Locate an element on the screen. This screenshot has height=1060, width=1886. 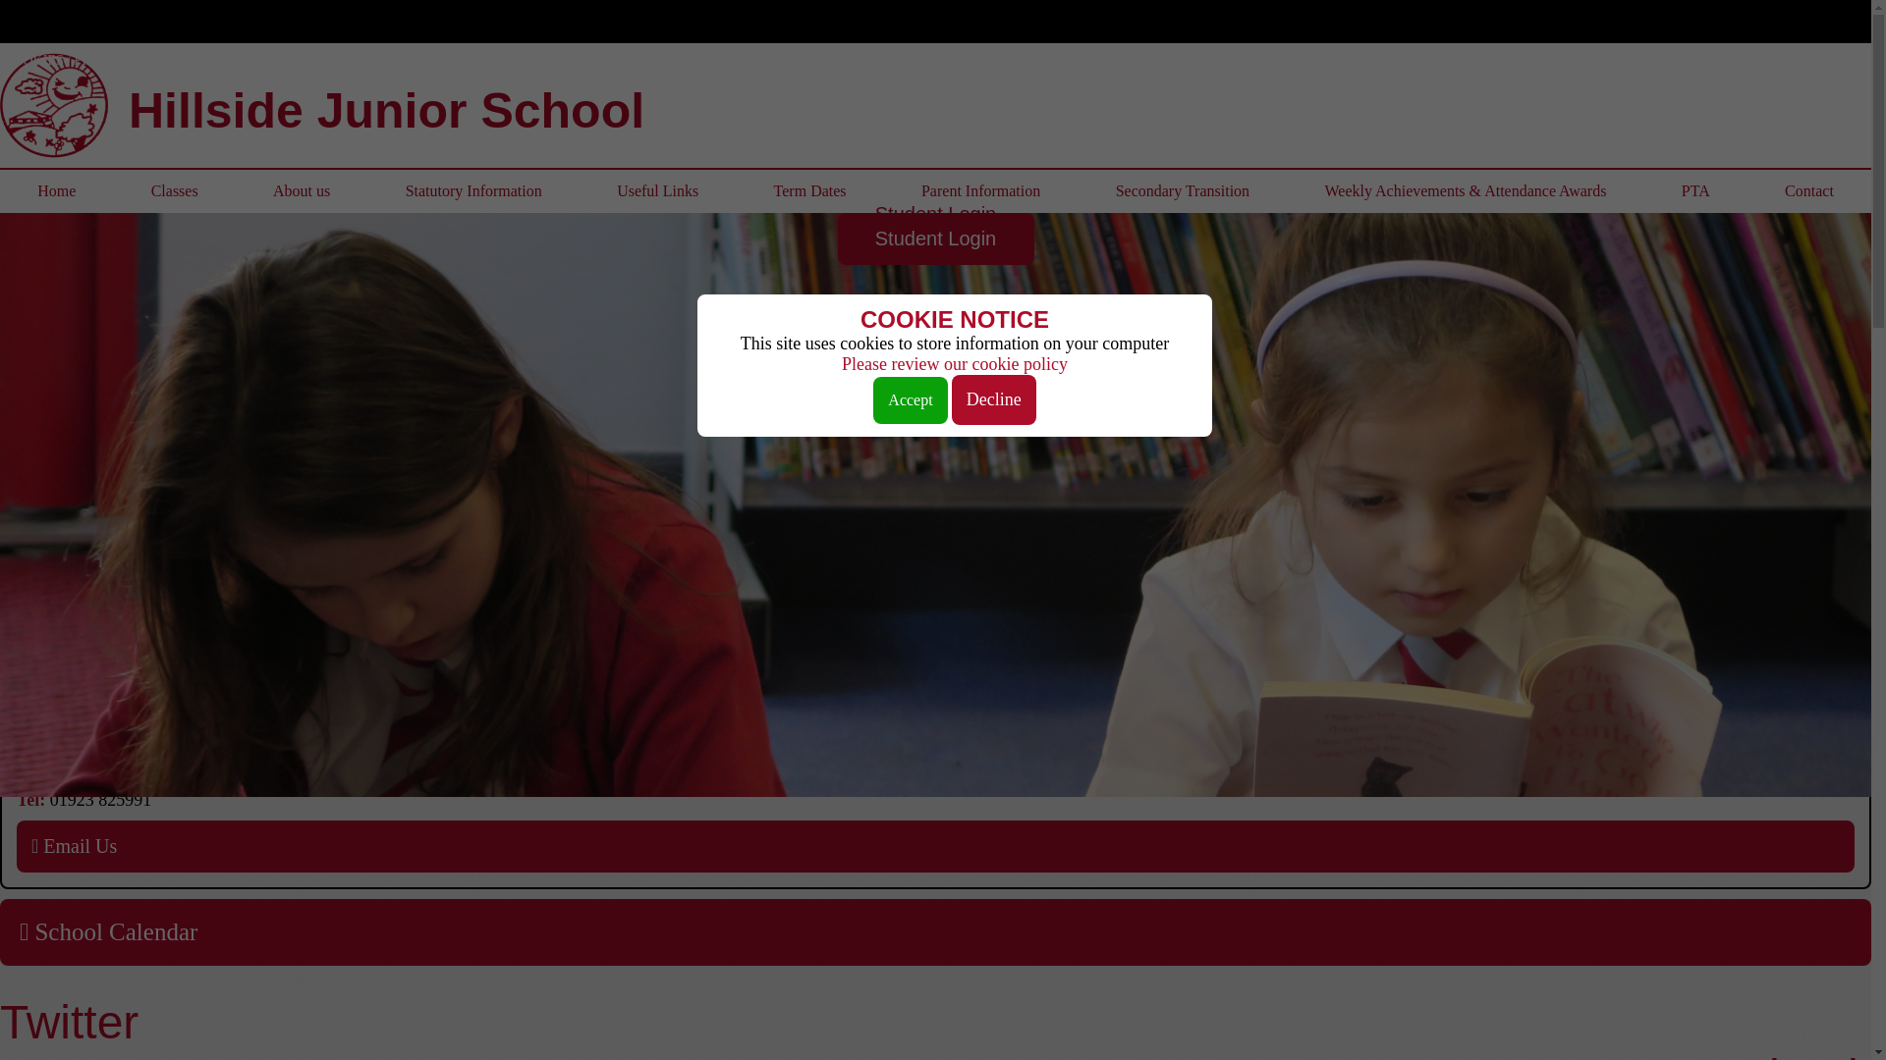
Term Dates is located at coordinates (808, 190).